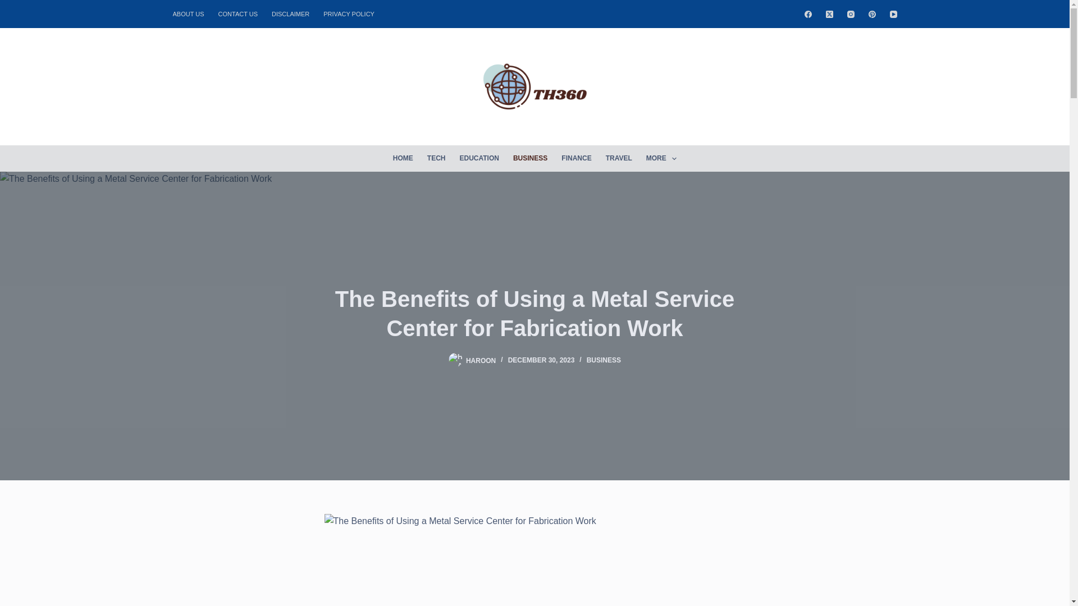 The height and width of the screenshot is (606, 1078). What do you see at coordinates (529, 158) in the screenshot?
I see `BUSINESS` at bounding box center [529, 158].